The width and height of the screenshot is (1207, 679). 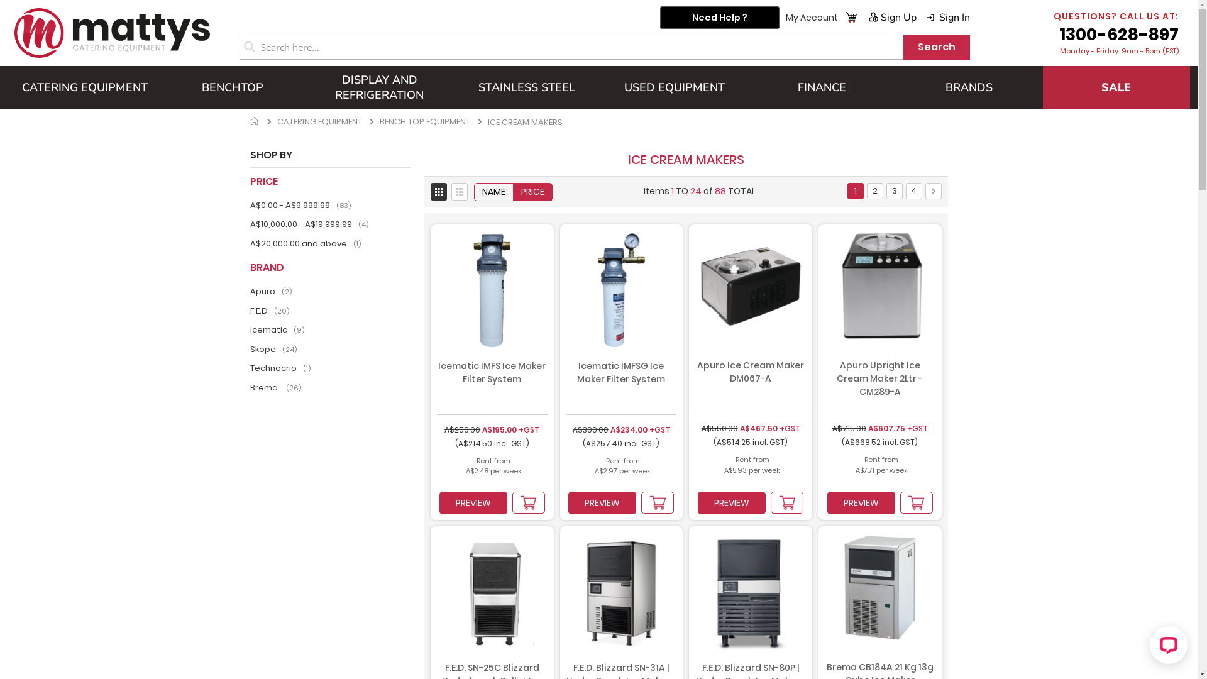 What do you see at coordinates (851, 16) in the screenshot?
I see `Cart` at bounding box center [851, 16].